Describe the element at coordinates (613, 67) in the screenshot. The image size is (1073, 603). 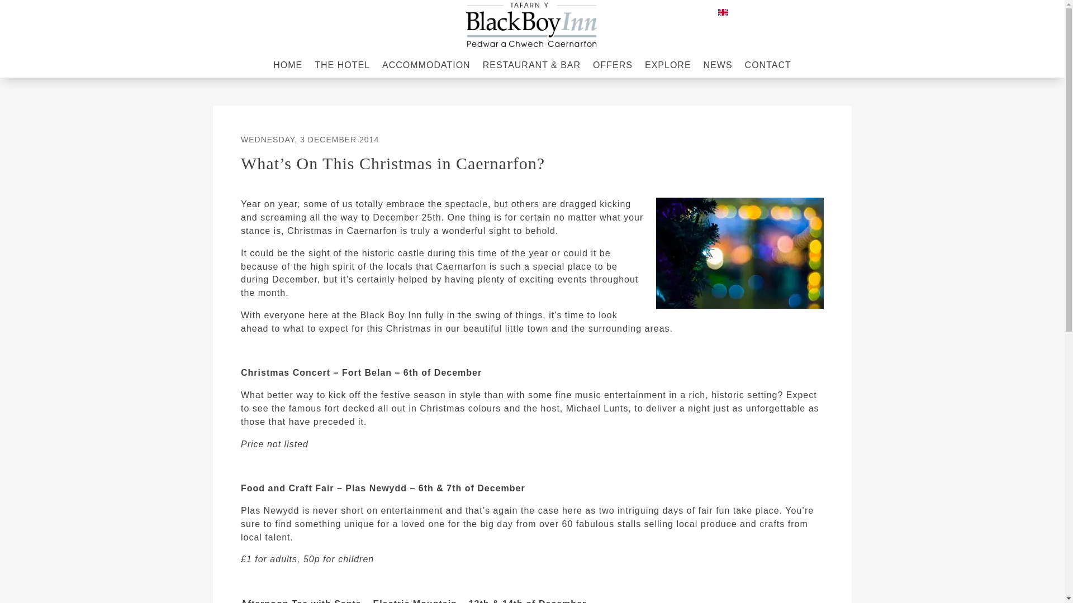
I see `OFFERS` at that location.